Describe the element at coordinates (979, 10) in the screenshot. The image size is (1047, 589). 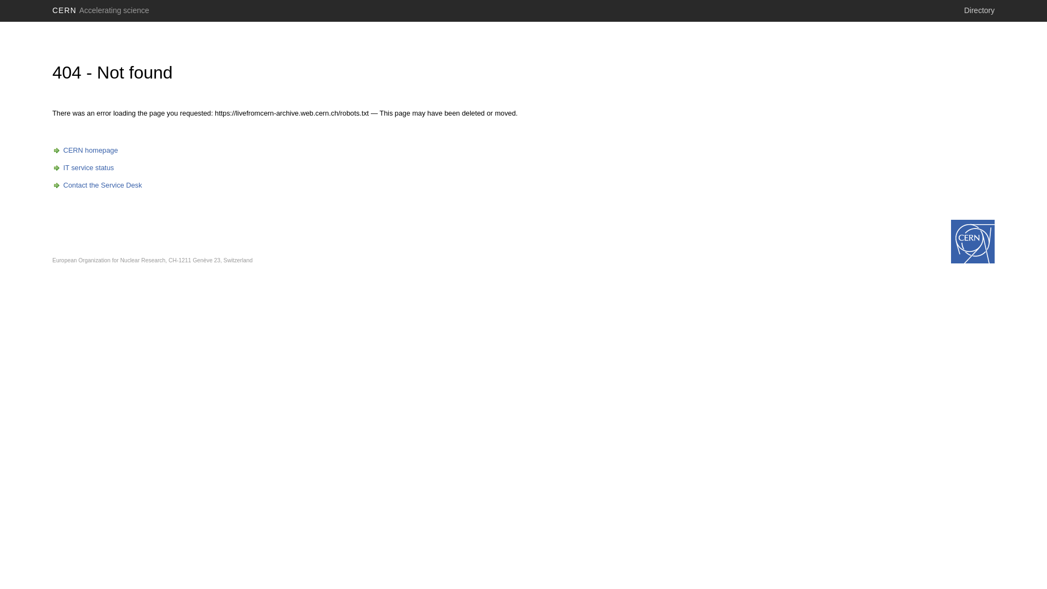
I see `Directory` at that location.